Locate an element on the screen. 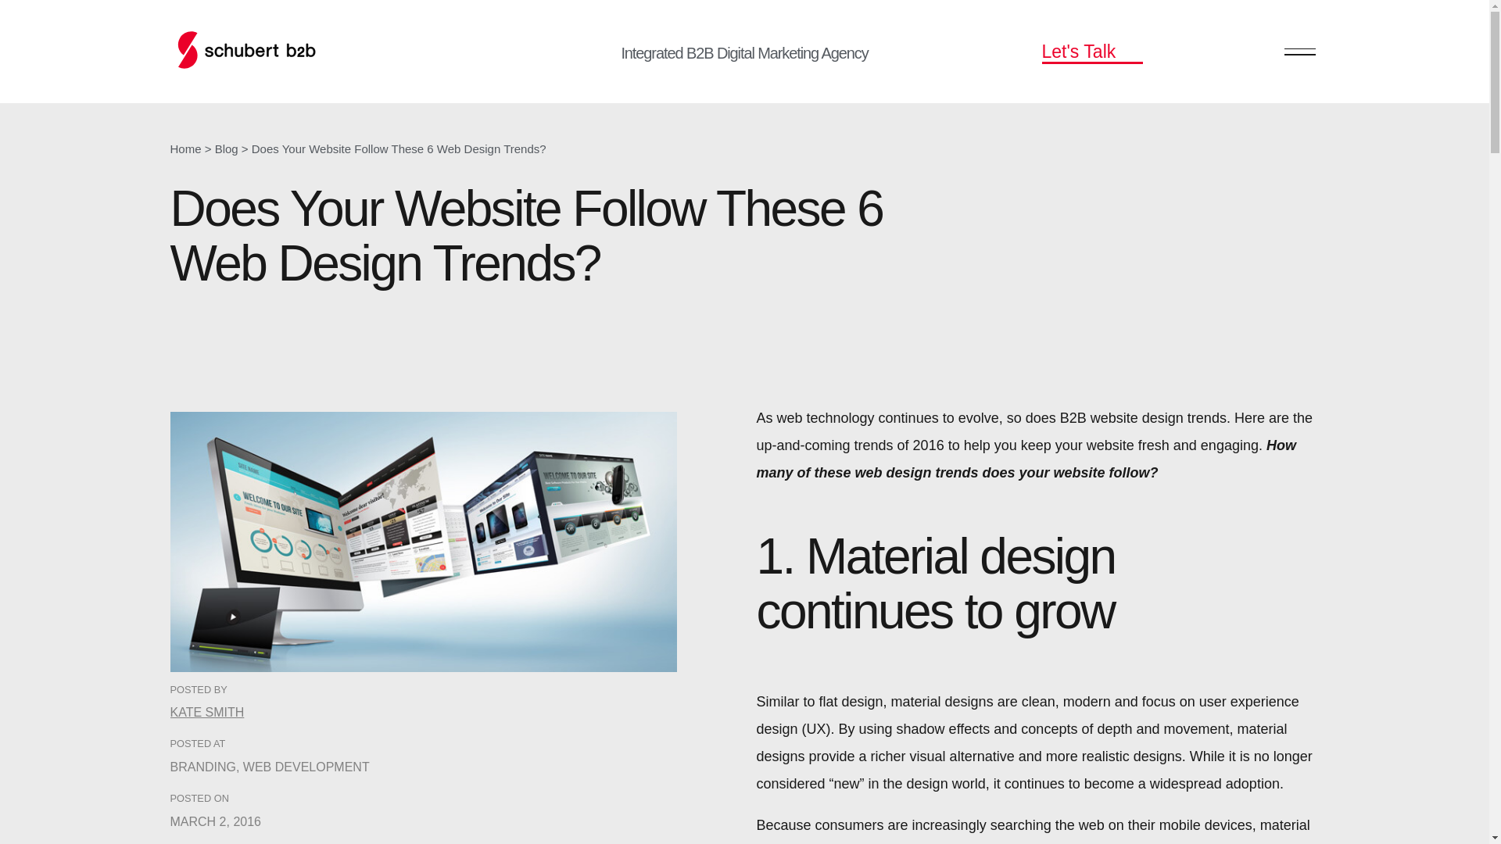 This screenshot has height=844, width=1501. Go to Schubert b2b. is located at coordinates (186, 148).